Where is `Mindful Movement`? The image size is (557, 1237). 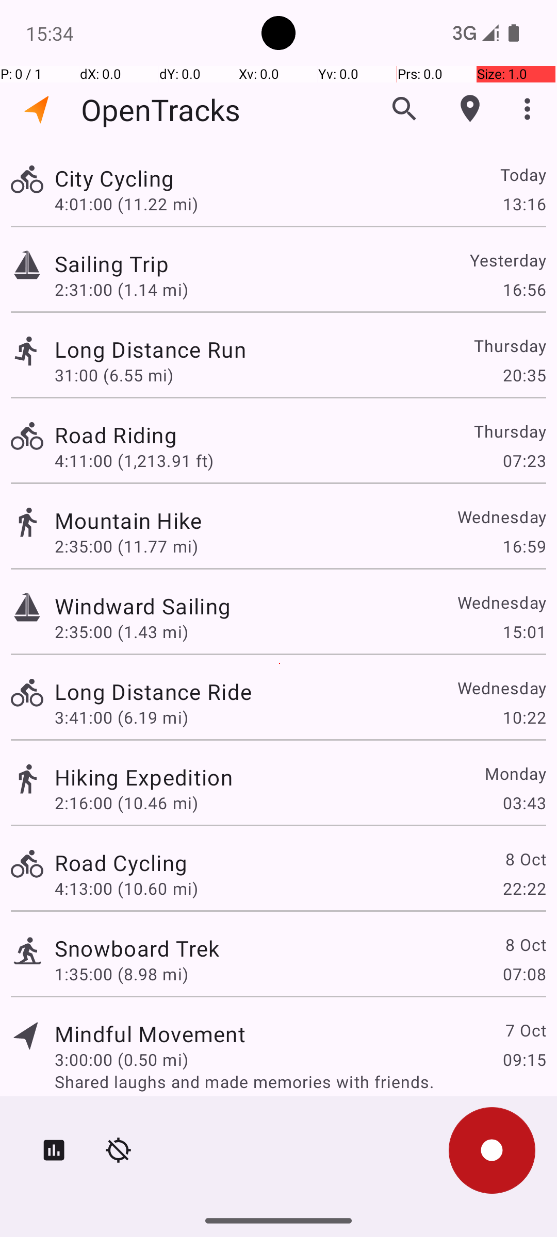
Mindful Movement is located at coordinates (150, 1034).